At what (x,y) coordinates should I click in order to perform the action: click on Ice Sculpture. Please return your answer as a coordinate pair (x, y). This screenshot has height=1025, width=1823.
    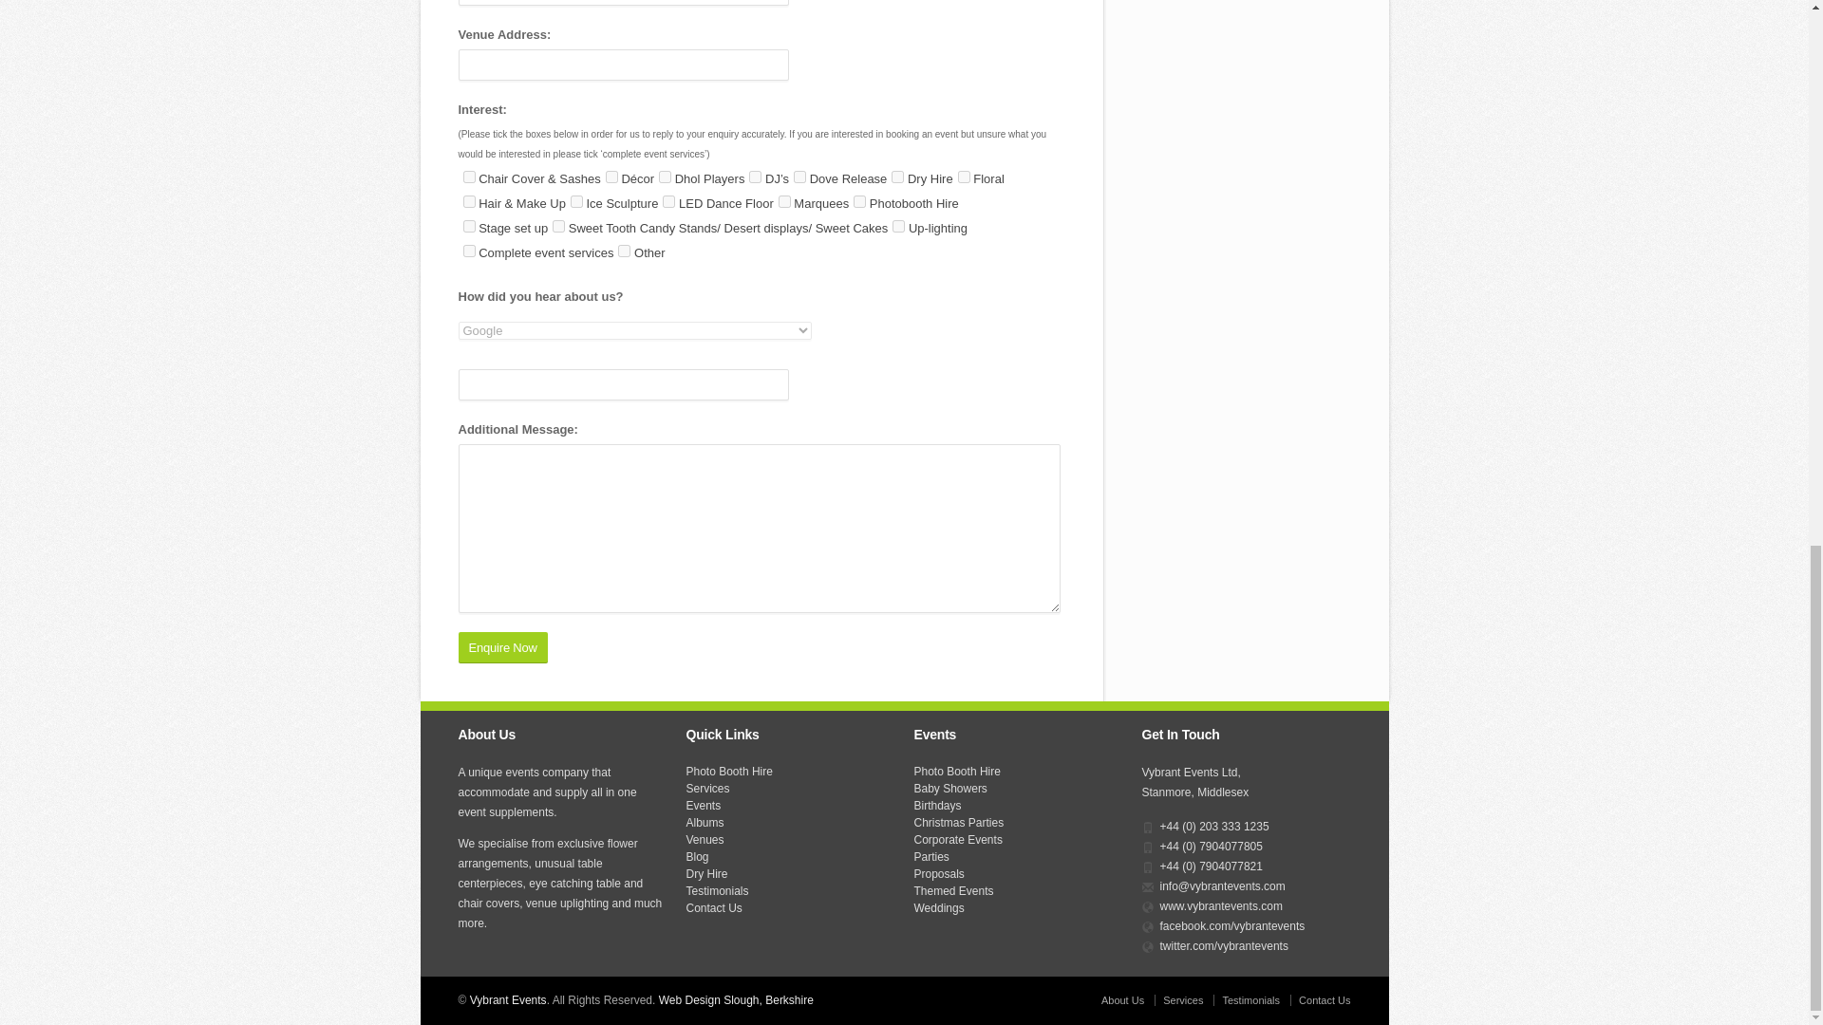
    Looking at the image, I should click on (576, 201).